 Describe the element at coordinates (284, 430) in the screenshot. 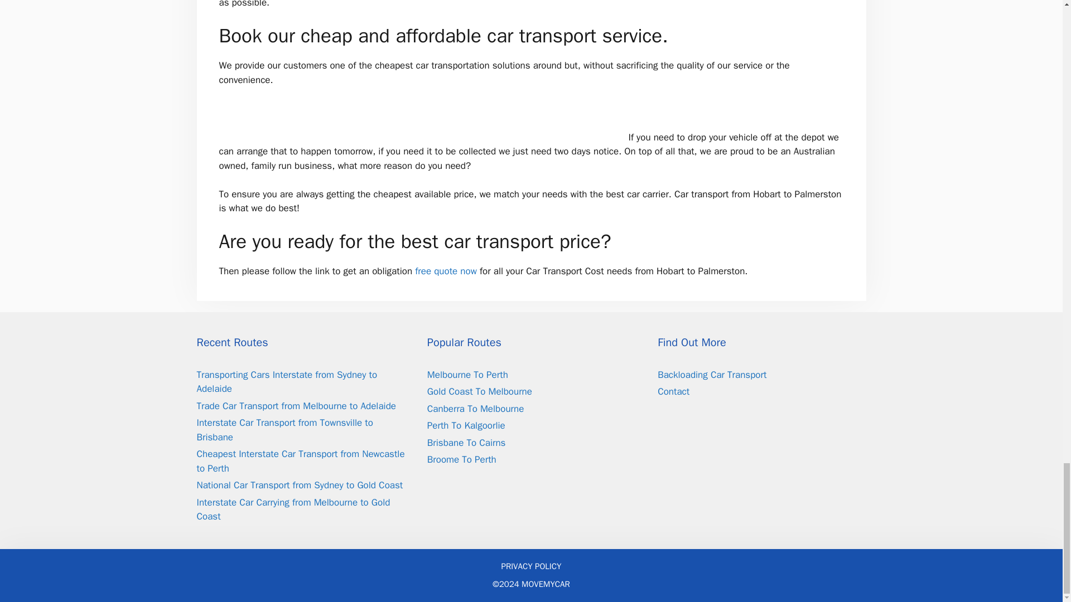

I see `Interstate Car Transport from Townsville to Brisbane` at that location.